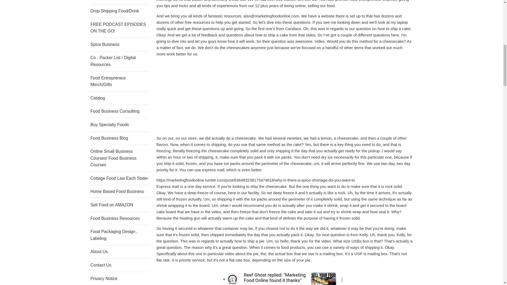 Image resolution: width=507 pixels, height=285 pixels. What do you see at coordinates (119, 218) in the screenshot?
I see `Food Business Resources` at bounding box center [119, 218].